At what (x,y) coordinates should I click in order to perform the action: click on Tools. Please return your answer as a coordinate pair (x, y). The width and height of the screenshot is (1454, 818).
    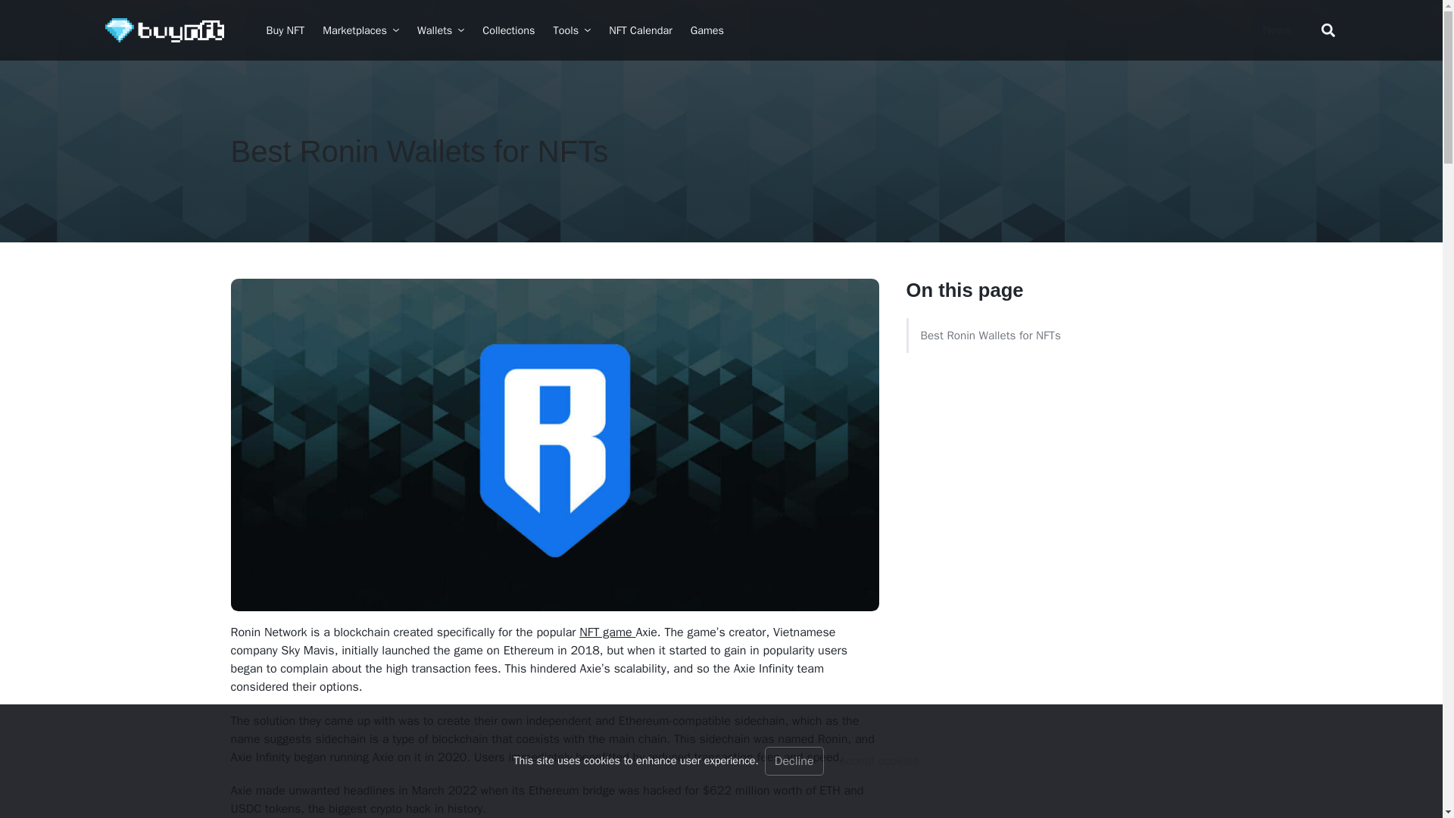
    Looking at the image, I should click on (571, 30).